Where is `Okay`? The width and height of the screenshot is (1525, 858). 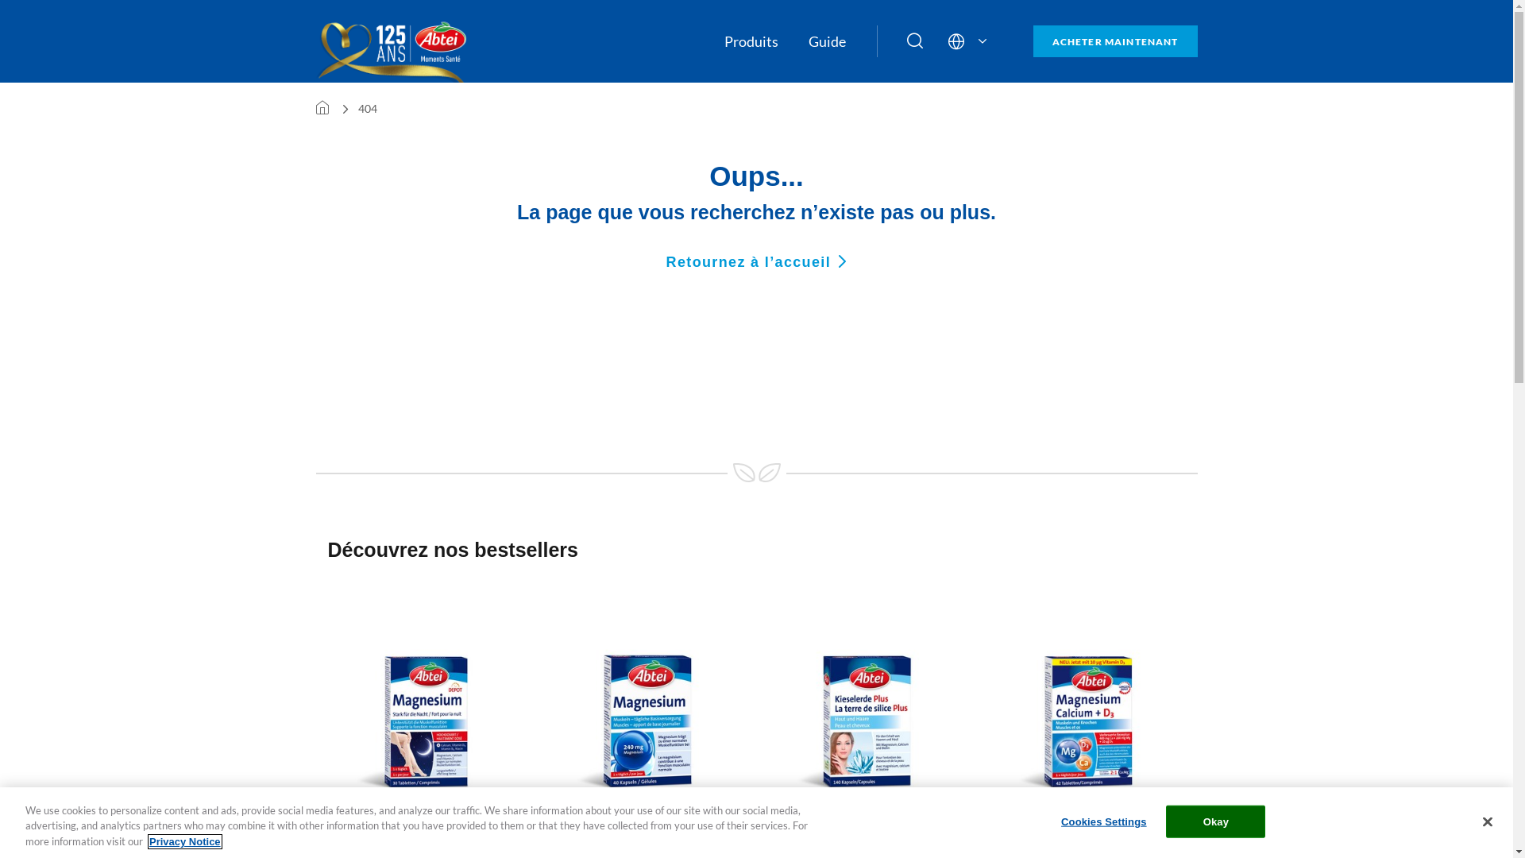
Okay is located at coordinates (1215, 821).